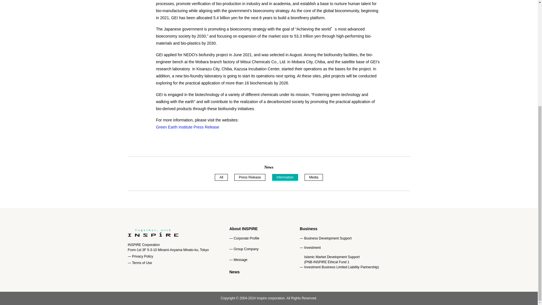 This screenshot has height=305, width=542. I want to click on News, so click(234, 272).